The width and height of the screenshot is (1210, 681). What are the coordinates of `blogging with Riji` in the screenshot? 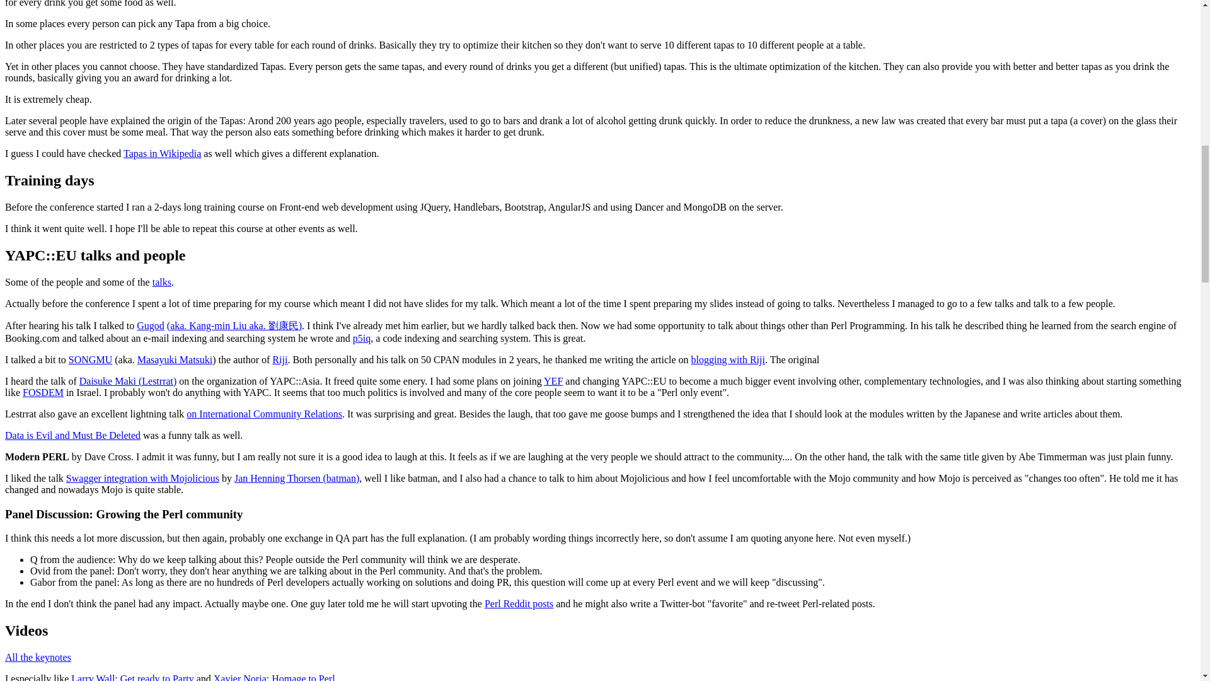 It's located at (727, 359).